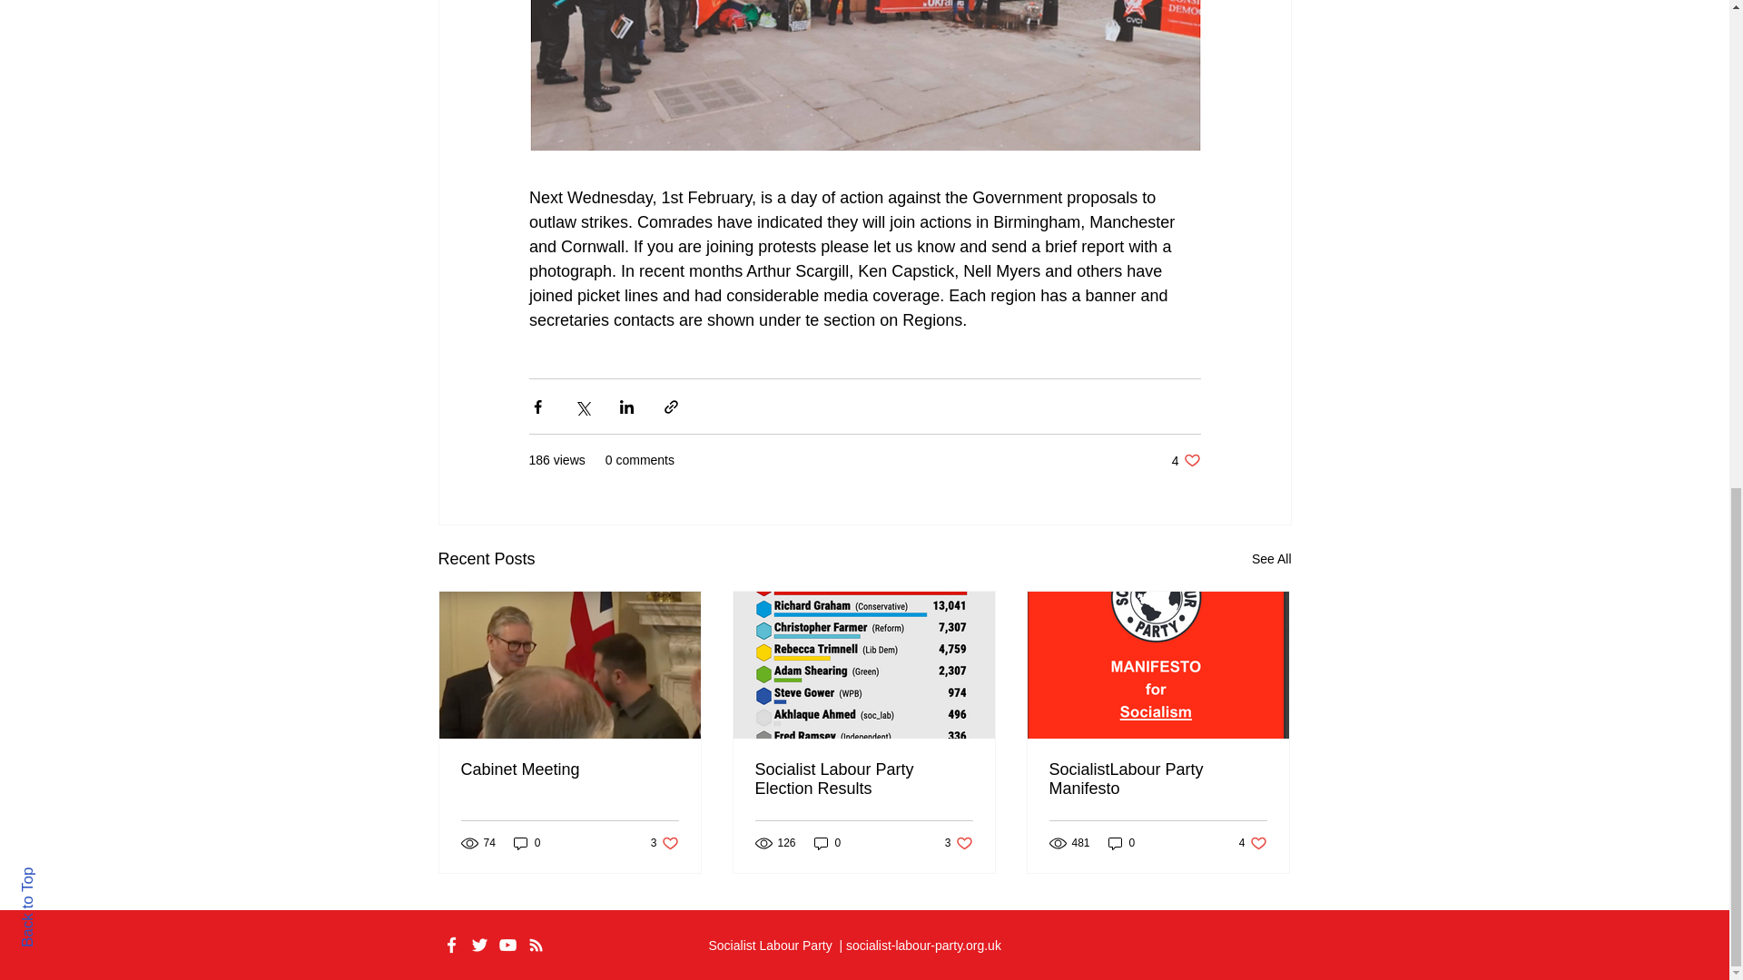  Describe the element at coordinates (665, 843) in the screenshot. I see `0` at that location.